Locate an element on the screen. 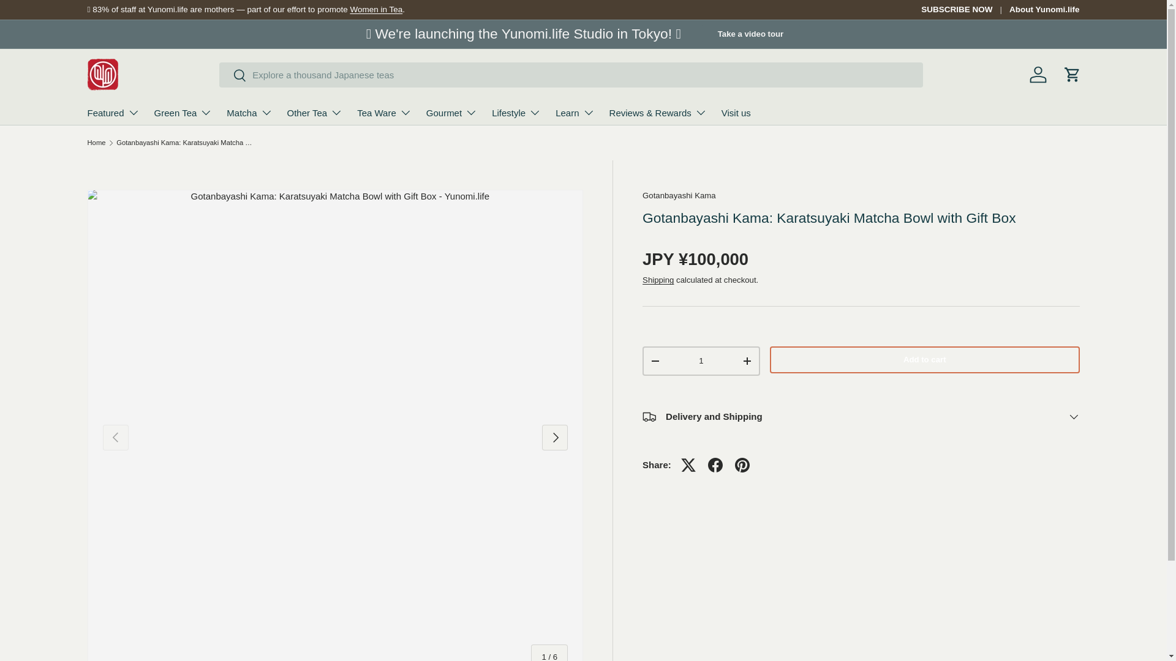 The image size is (1176, 661). Cart is located at coordinates (1072, 75).